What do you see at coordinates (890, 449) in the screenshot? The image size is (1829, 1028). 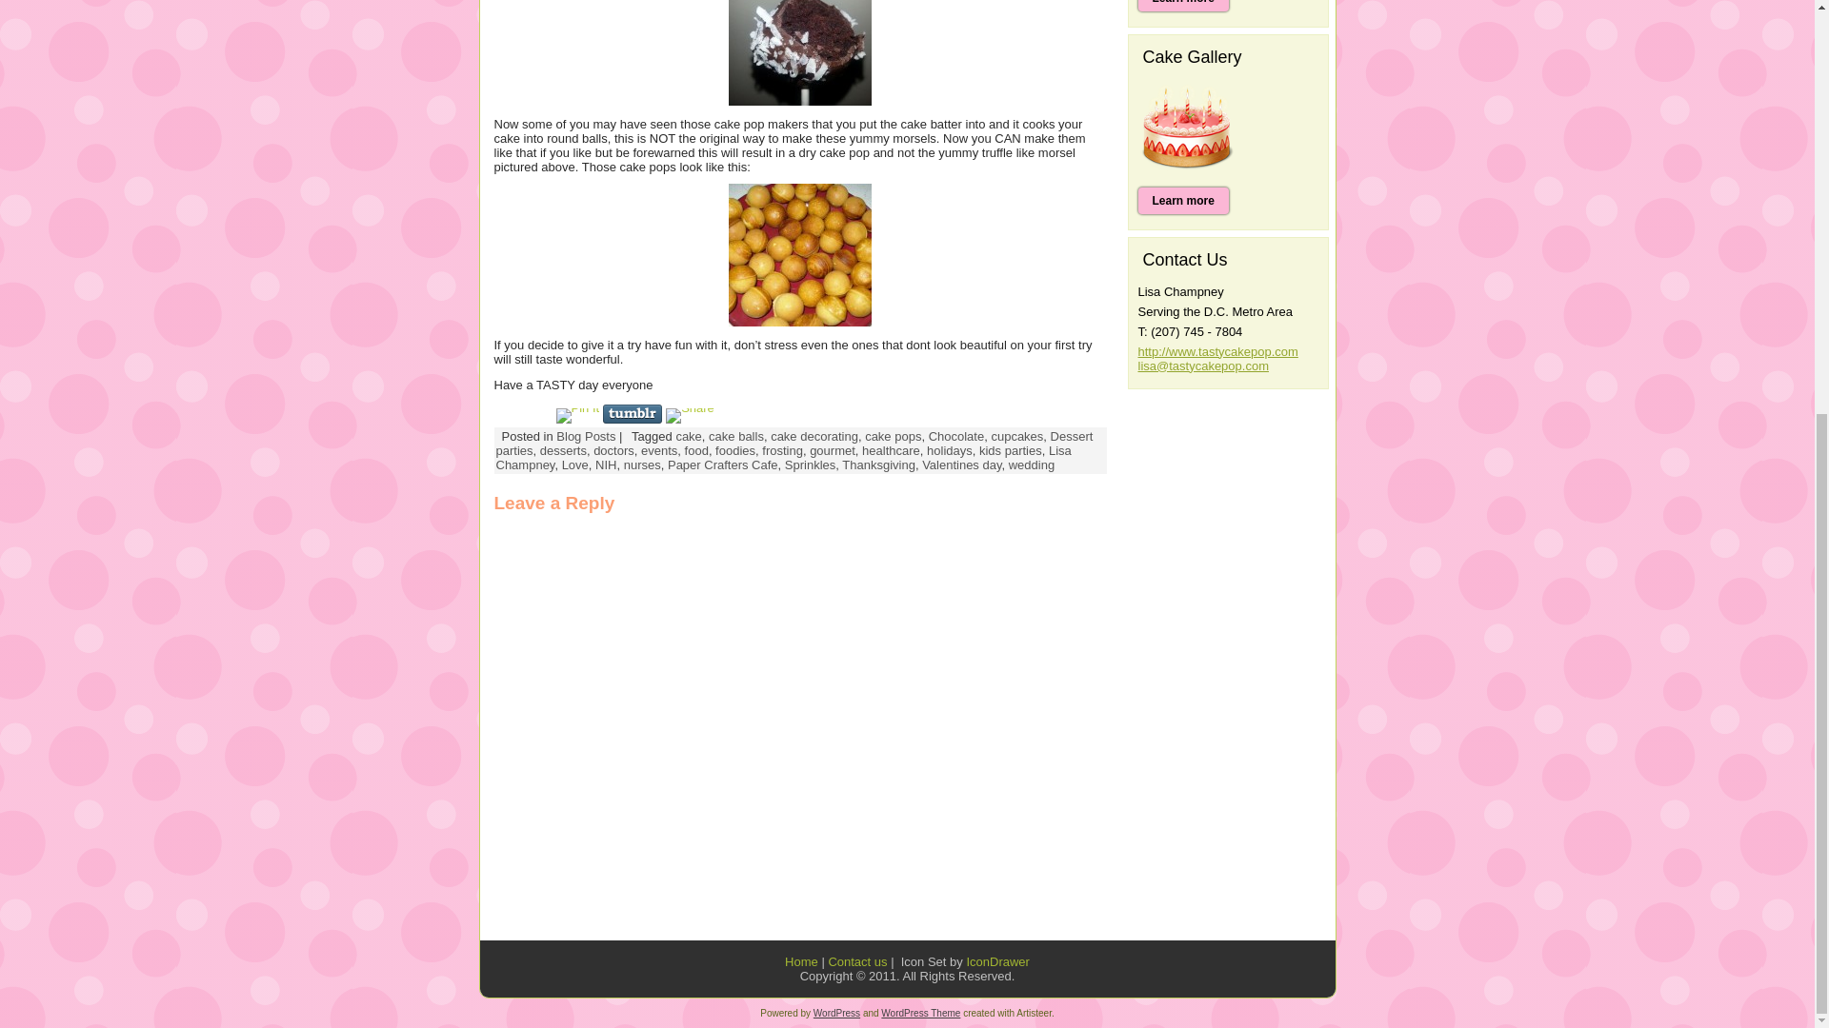 I see `healthcare` at bounding box center [890, 449].